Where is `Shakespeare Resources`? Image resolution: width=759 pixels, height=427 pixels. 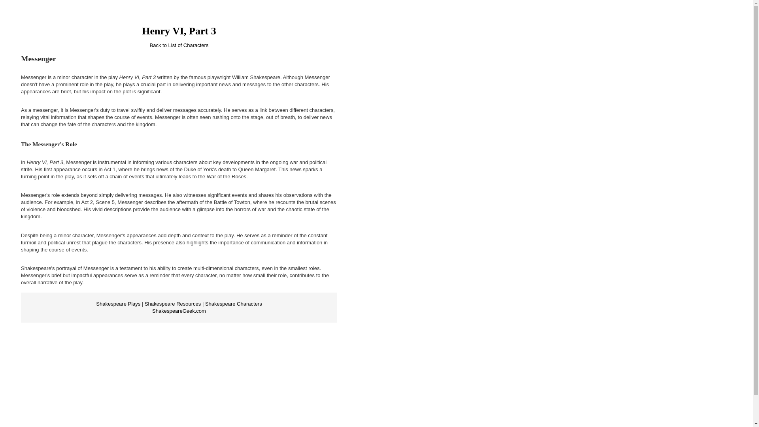 Shakespeare Resources is located at coordinates (173, 304).